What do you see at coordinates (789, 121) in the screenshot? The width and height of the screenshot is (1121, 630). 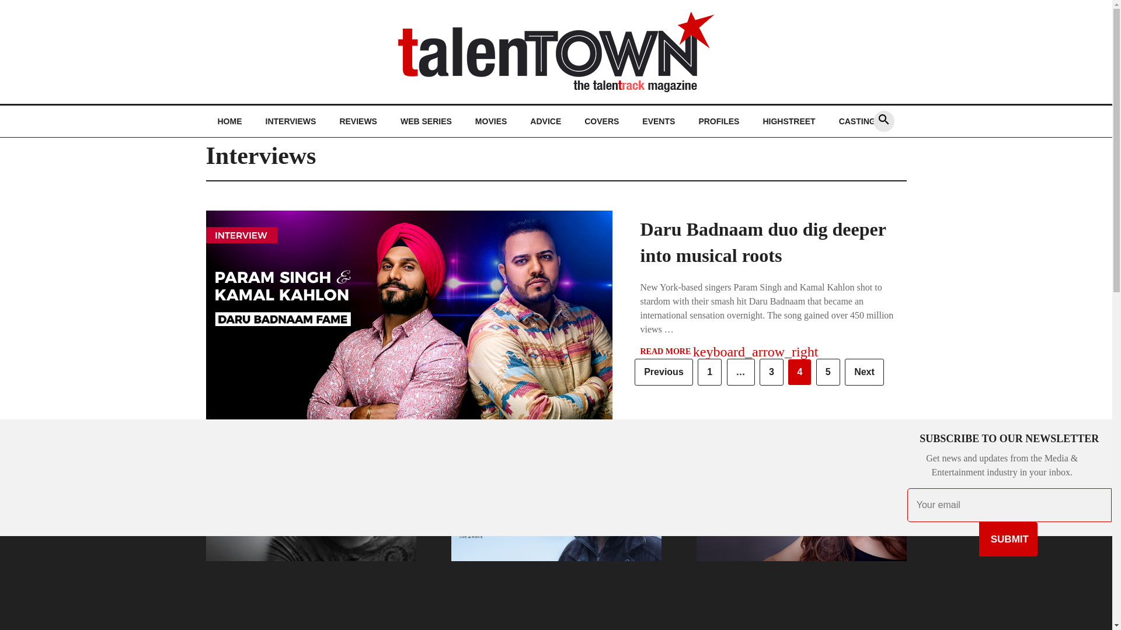 I see `HIGHSTREET` at bounding box center [789, 121].